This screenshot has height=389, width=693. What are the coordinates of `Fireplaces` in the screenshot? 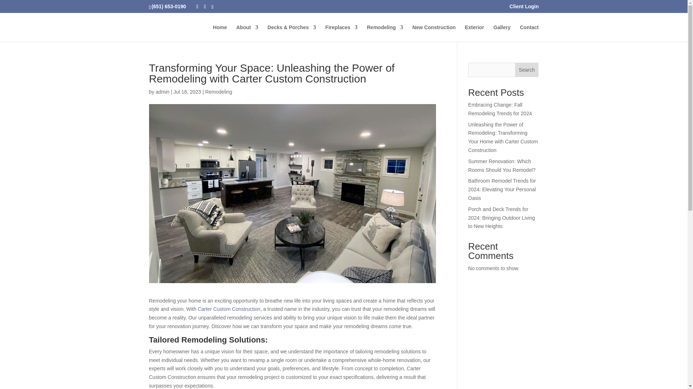 It's located at (341, 33).